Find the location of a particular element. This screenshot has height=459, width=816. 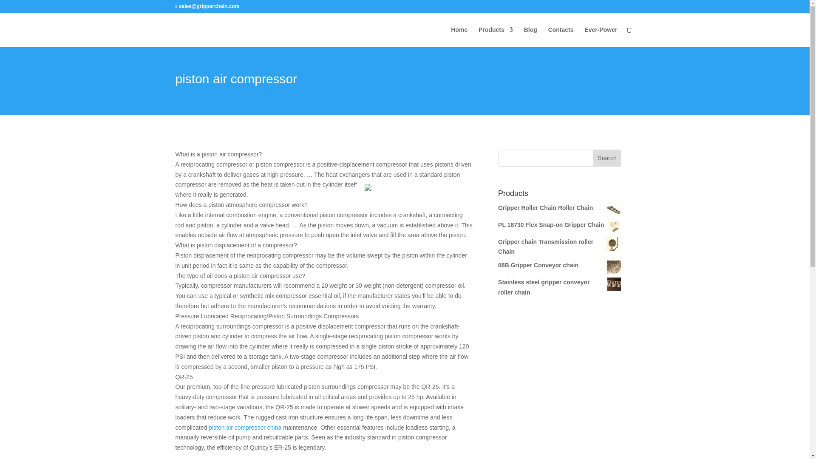

Products is located at coordinates (496, 37).